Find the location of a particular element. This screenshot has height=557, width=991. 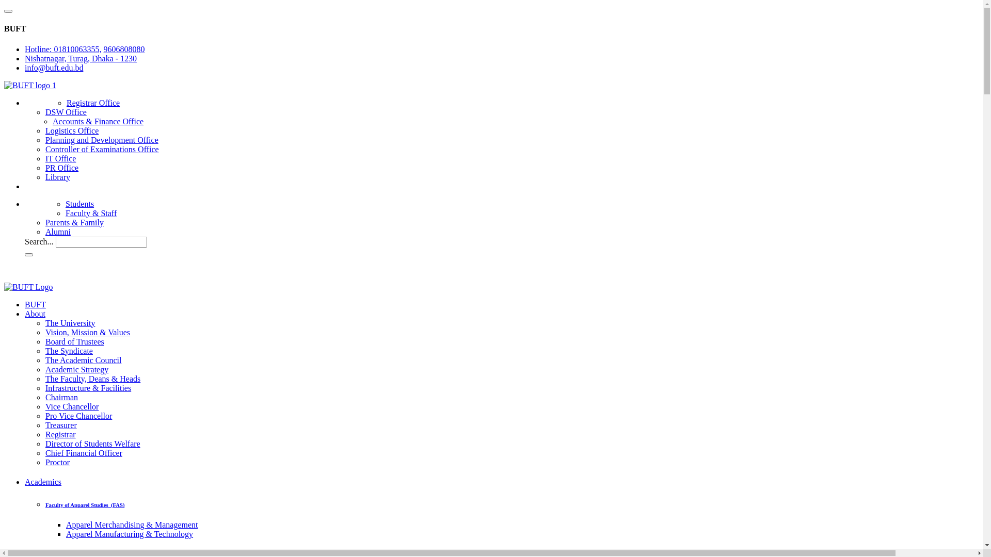

Infrastructure & Facilities is located at coordinates (88, 388).